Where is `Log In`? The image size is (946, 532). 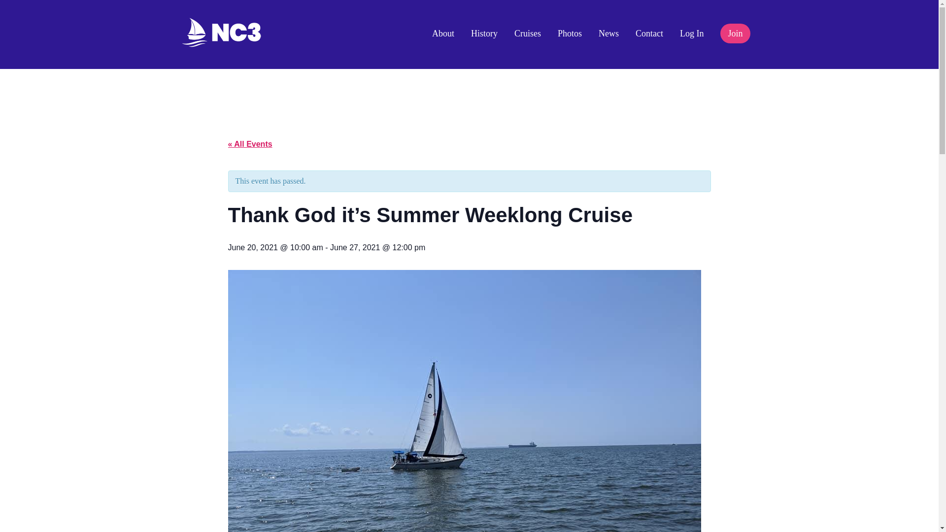 Log In is located at coordinates (692, 33).